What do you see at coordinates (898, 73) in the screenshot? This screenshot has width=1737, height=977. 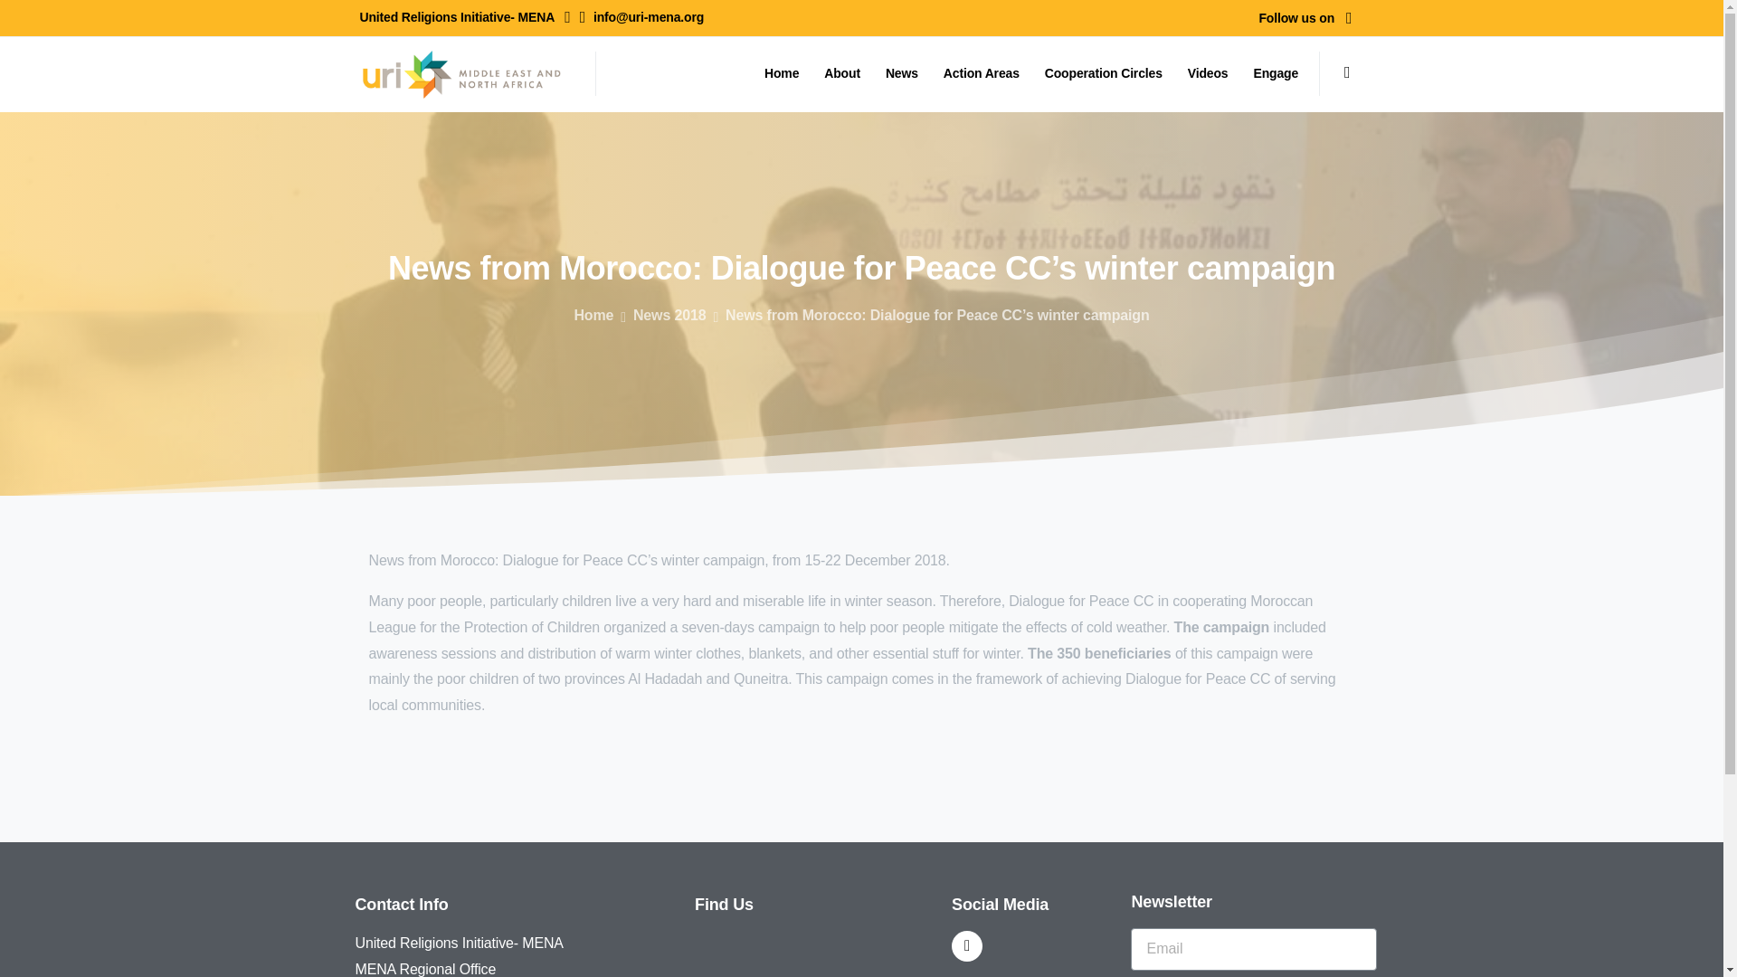 I see `News` at bounding box center [898, 73].